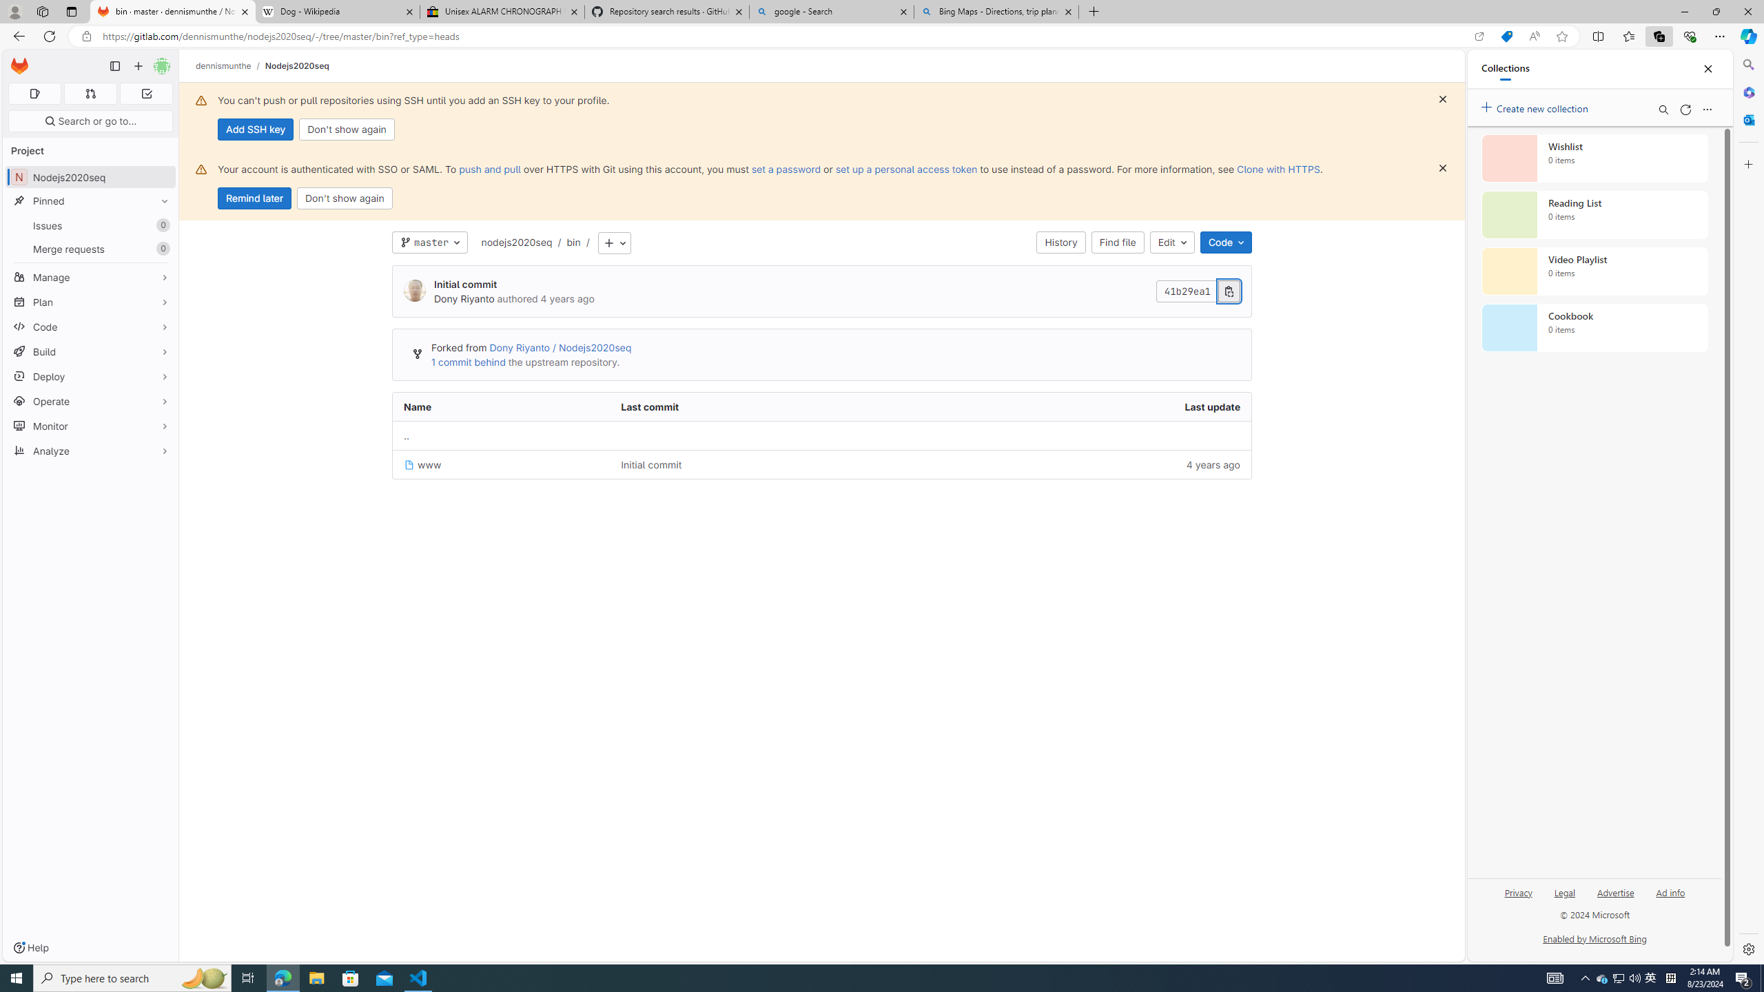  I want to click on Privacy, so click(1517, 898).